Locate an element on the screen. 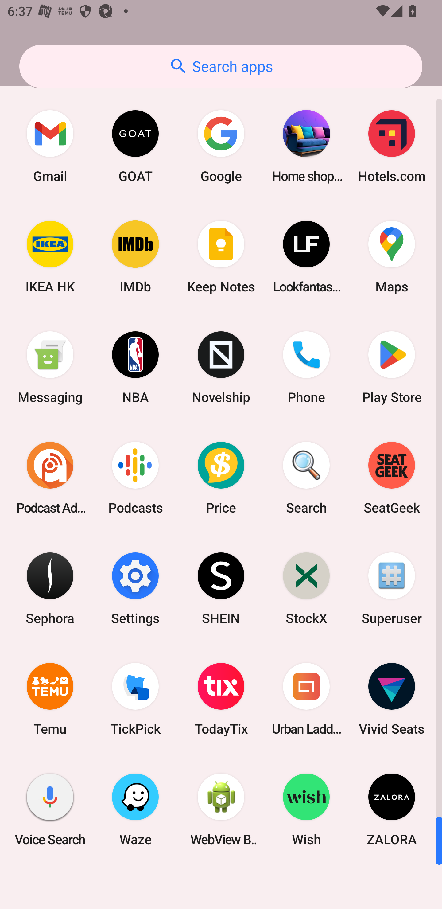 The image size is (442, 909). Search is located at coordinates (306, 478).